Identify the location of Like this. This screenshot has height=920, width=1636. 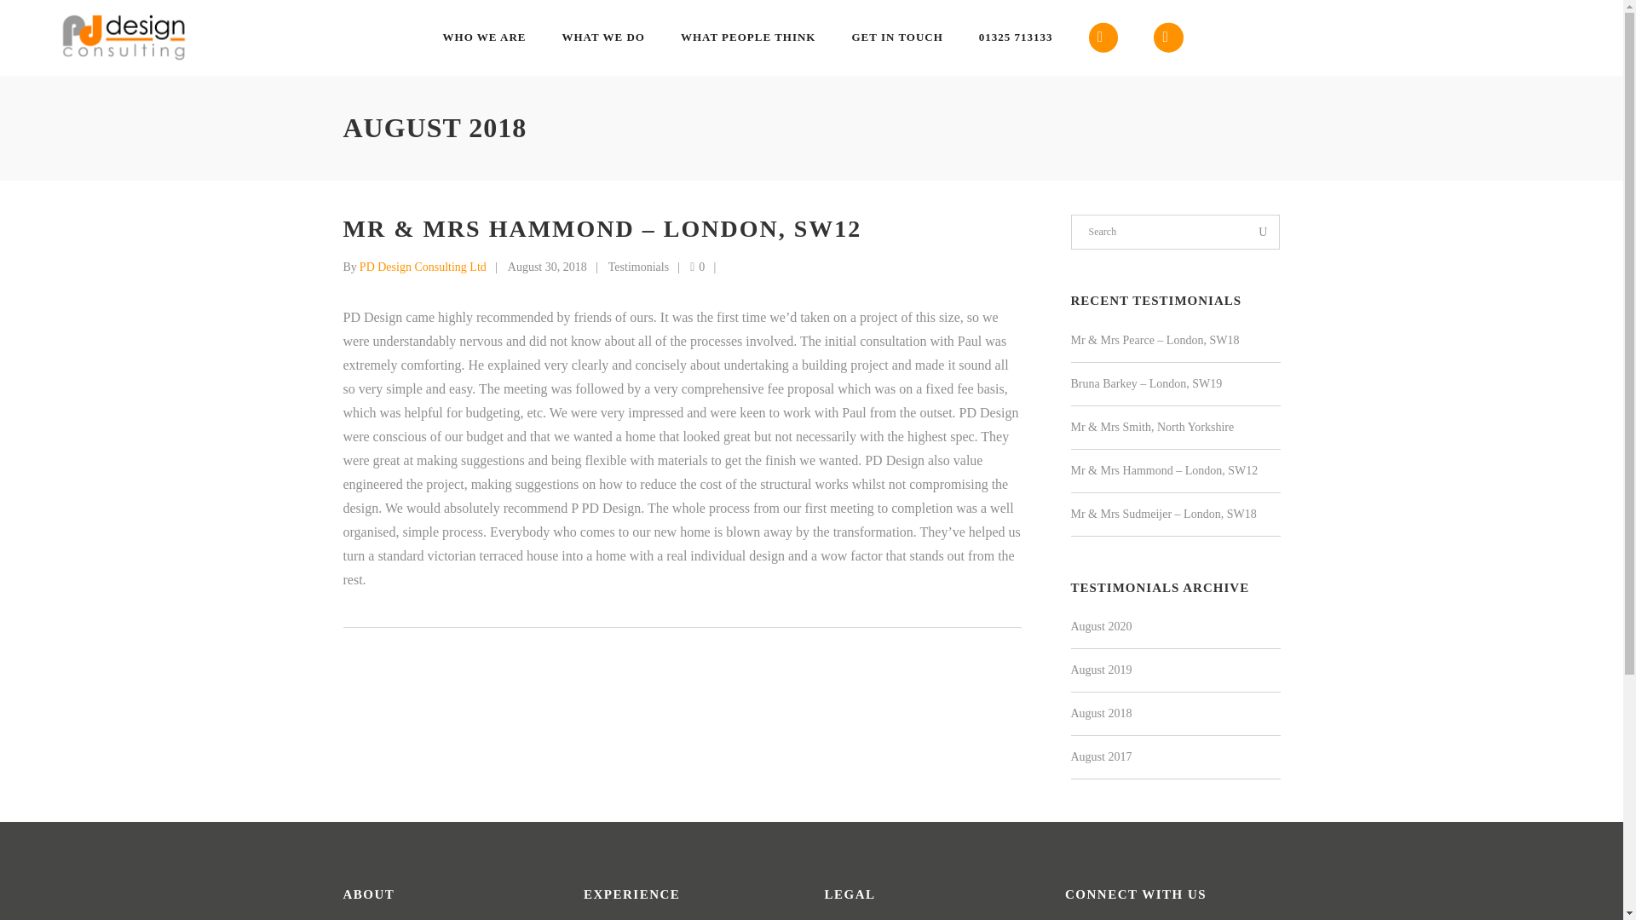
(697, 266).